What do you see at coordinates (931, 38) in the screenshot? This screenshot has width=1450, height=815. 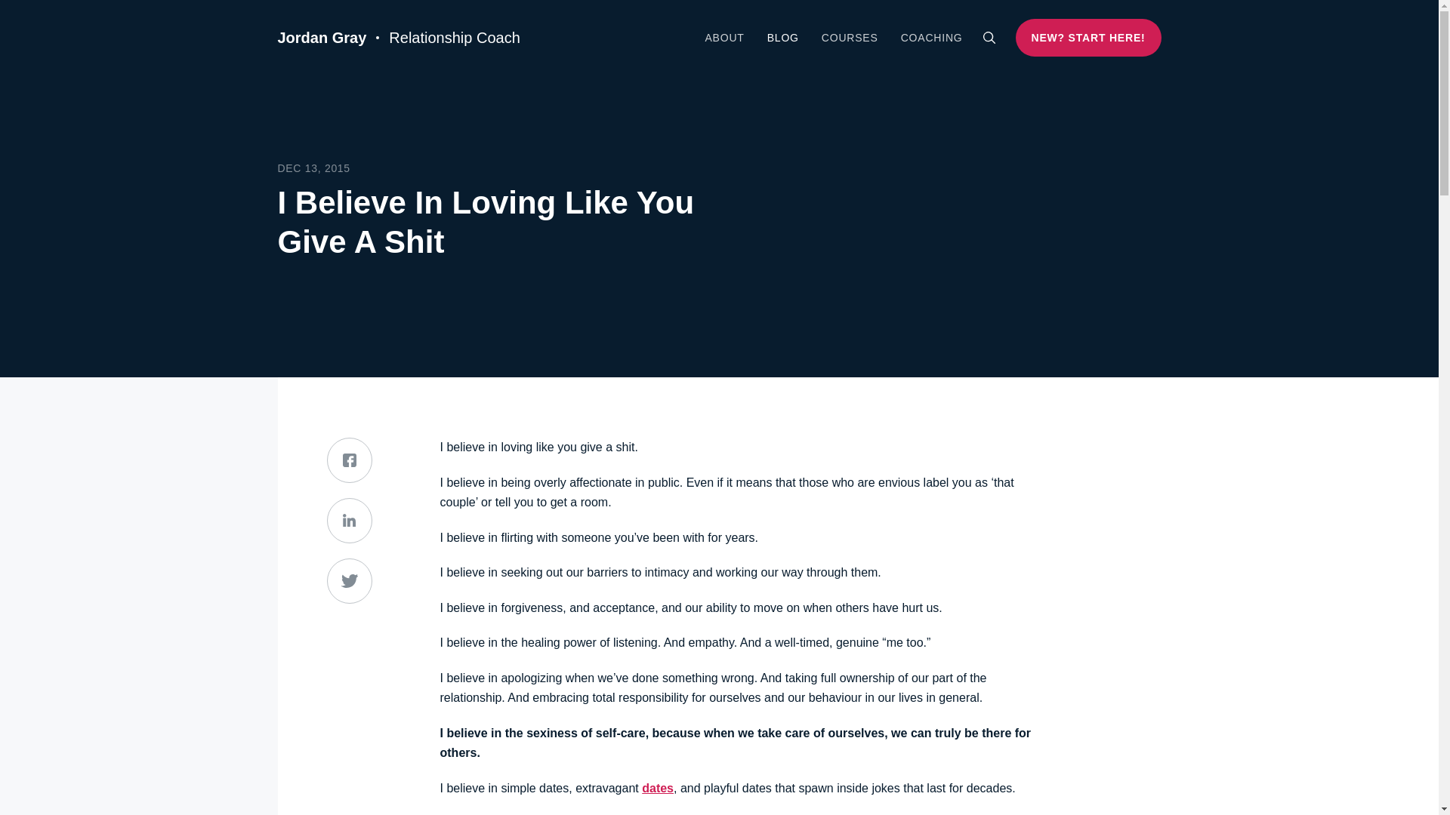 I see `COACHING` at bounding box center [931, 38].